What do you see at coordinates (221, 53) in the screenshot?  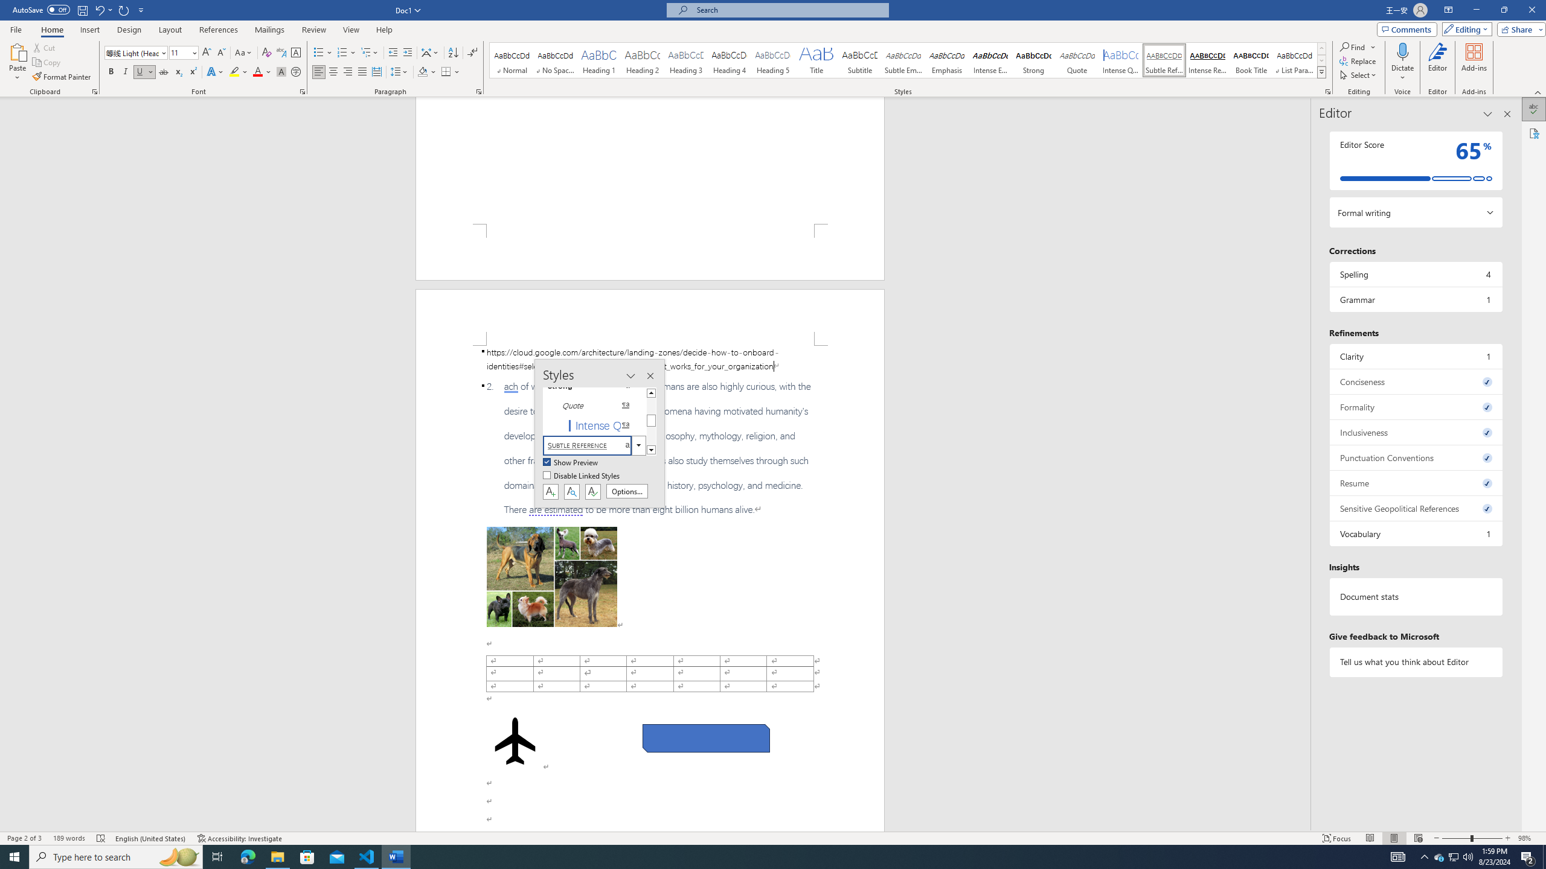 I see `Shrink Font` at bounding box center [221, 53].